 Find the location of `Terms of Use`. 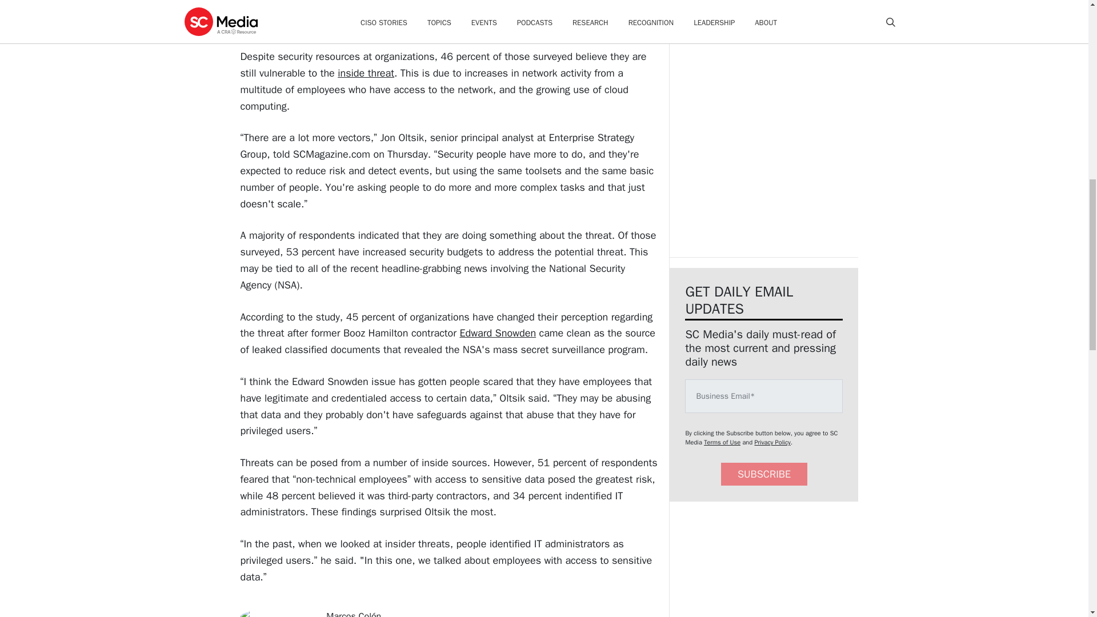

Terms of Use is located at coordinates (722, 442).